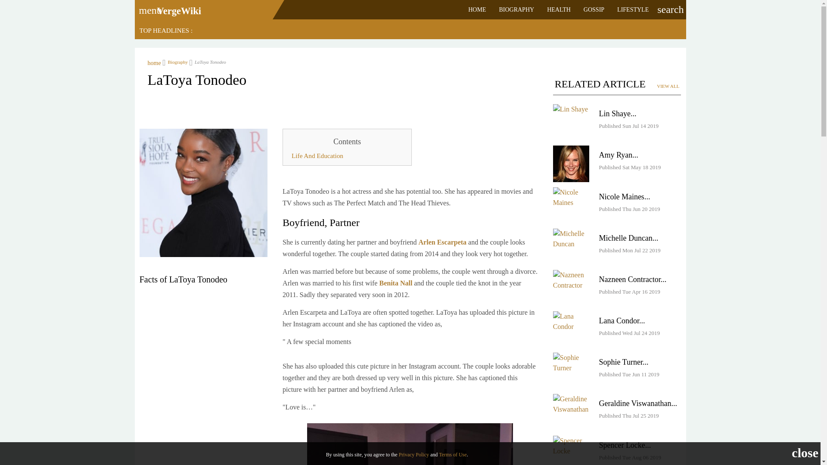 The width and height of the screenshot is (827, 465). What do you see at coordinates (571, 197) in the screenshot?
I see `Nicole Maines` at bounding box center [571, 197].